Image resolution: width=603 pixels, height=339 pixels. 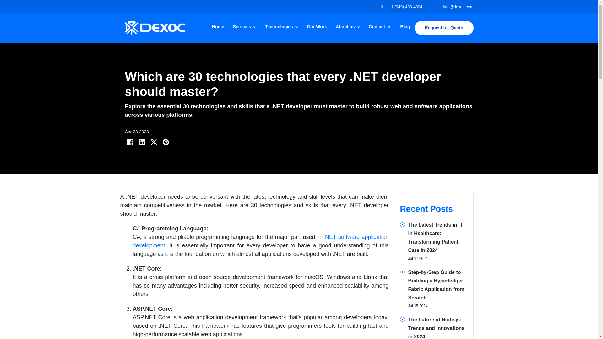 What do you see at coordinates (244, 26) in the screenshot?
I see `Services` at bounding box center [244, 26].